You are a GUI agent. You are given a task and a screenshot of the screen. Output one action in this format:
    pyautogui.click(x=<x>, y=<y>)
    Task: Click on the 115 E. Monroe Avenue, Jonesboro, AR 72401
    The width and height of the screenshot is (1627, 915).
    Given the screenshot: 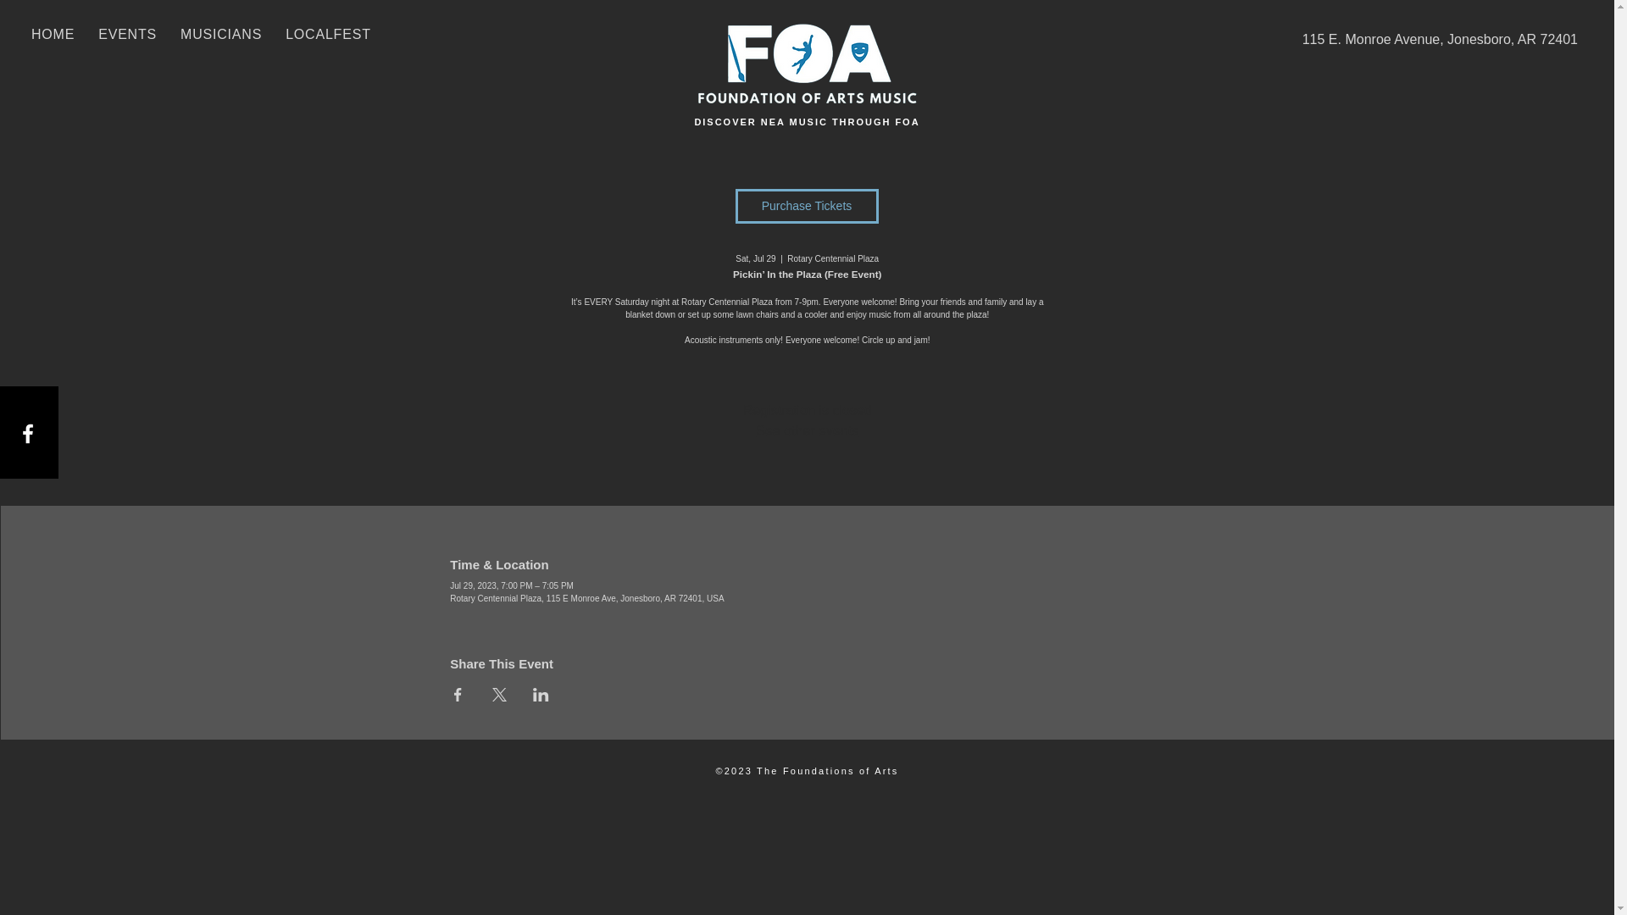 What is the action you would take?
    pyautogui.click(x=1417, y=39)
    